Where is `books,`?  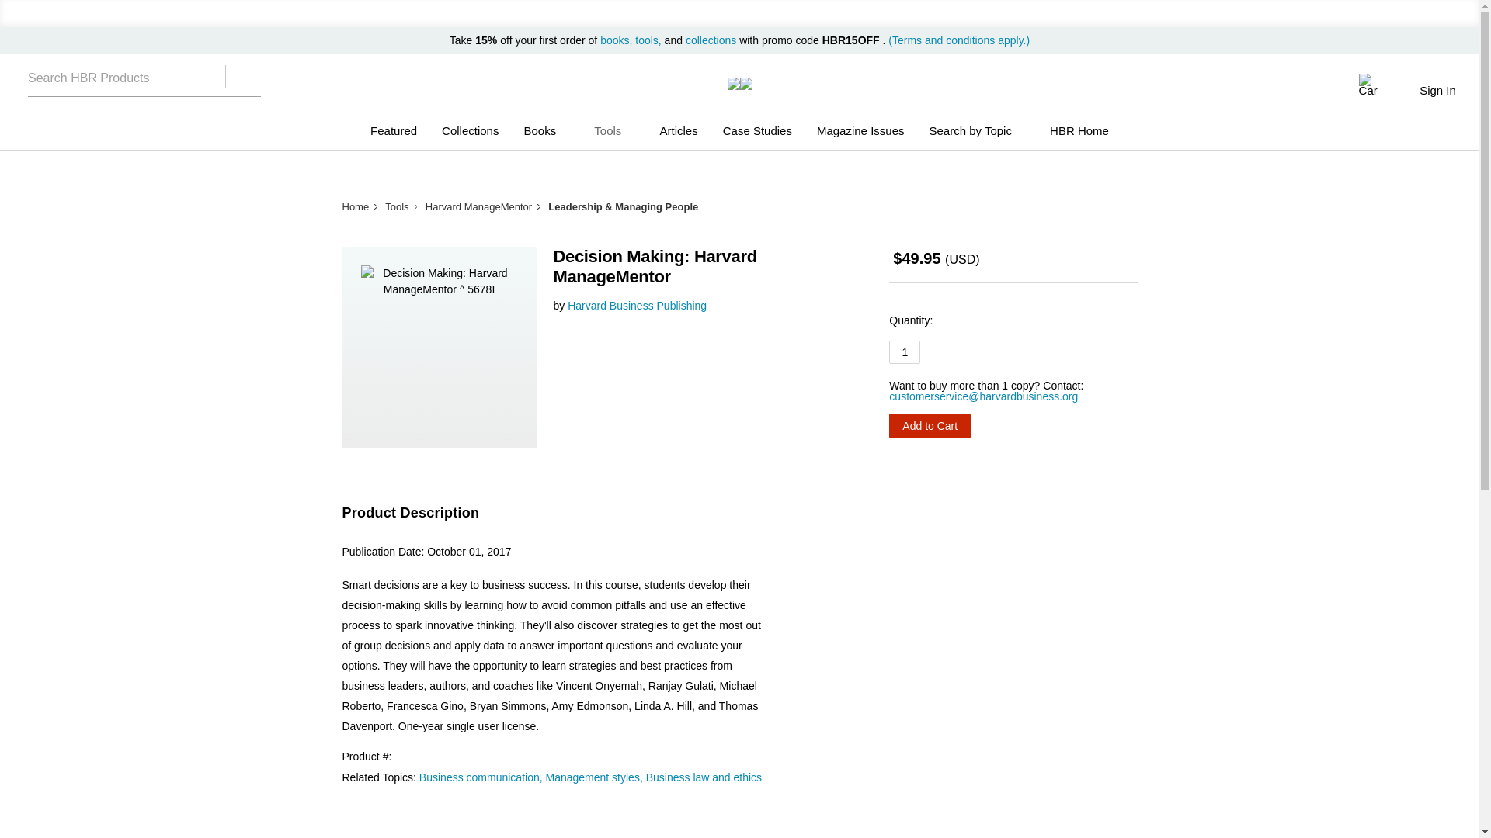 books, is located at coordinates (617, 40).